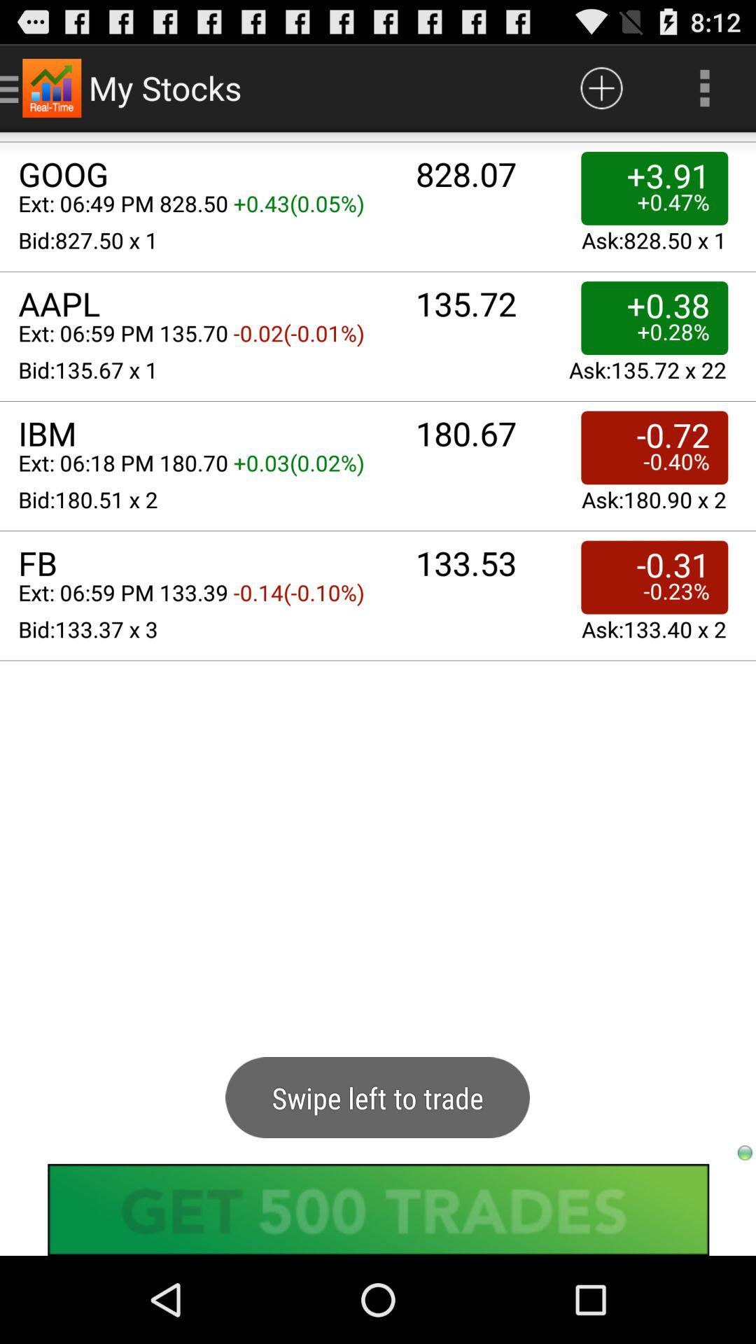 This screenshot has height=1344, width=756. Describe the element at coordinates (378, 1210) in the screenshot. I see `shows the advertisement tab` at that location.